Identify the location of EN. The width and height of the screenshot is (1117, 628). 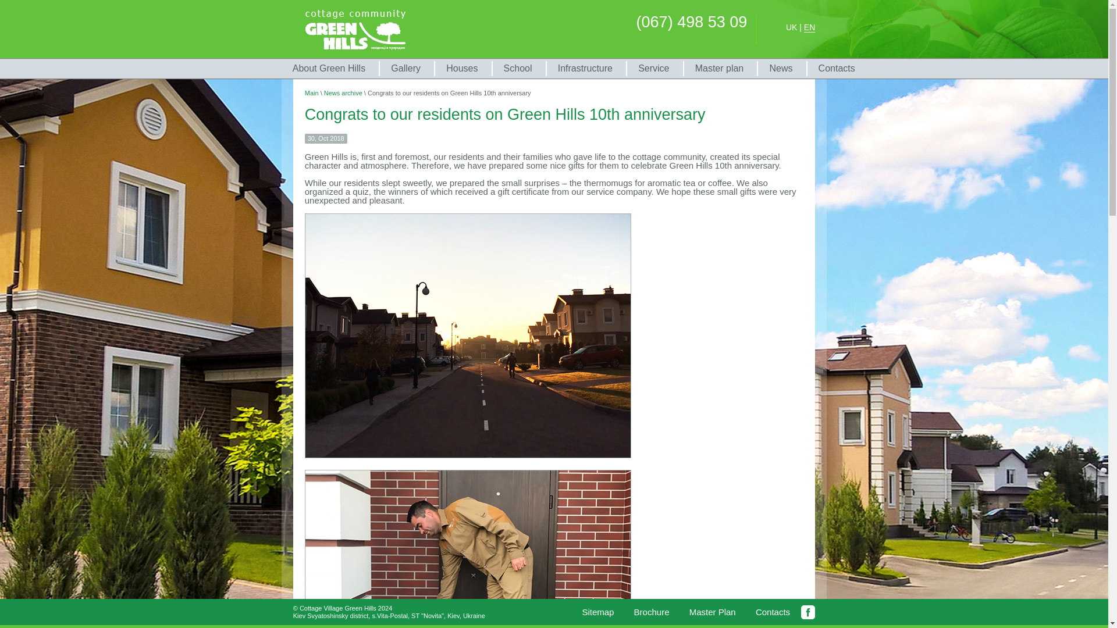
(810, 28).